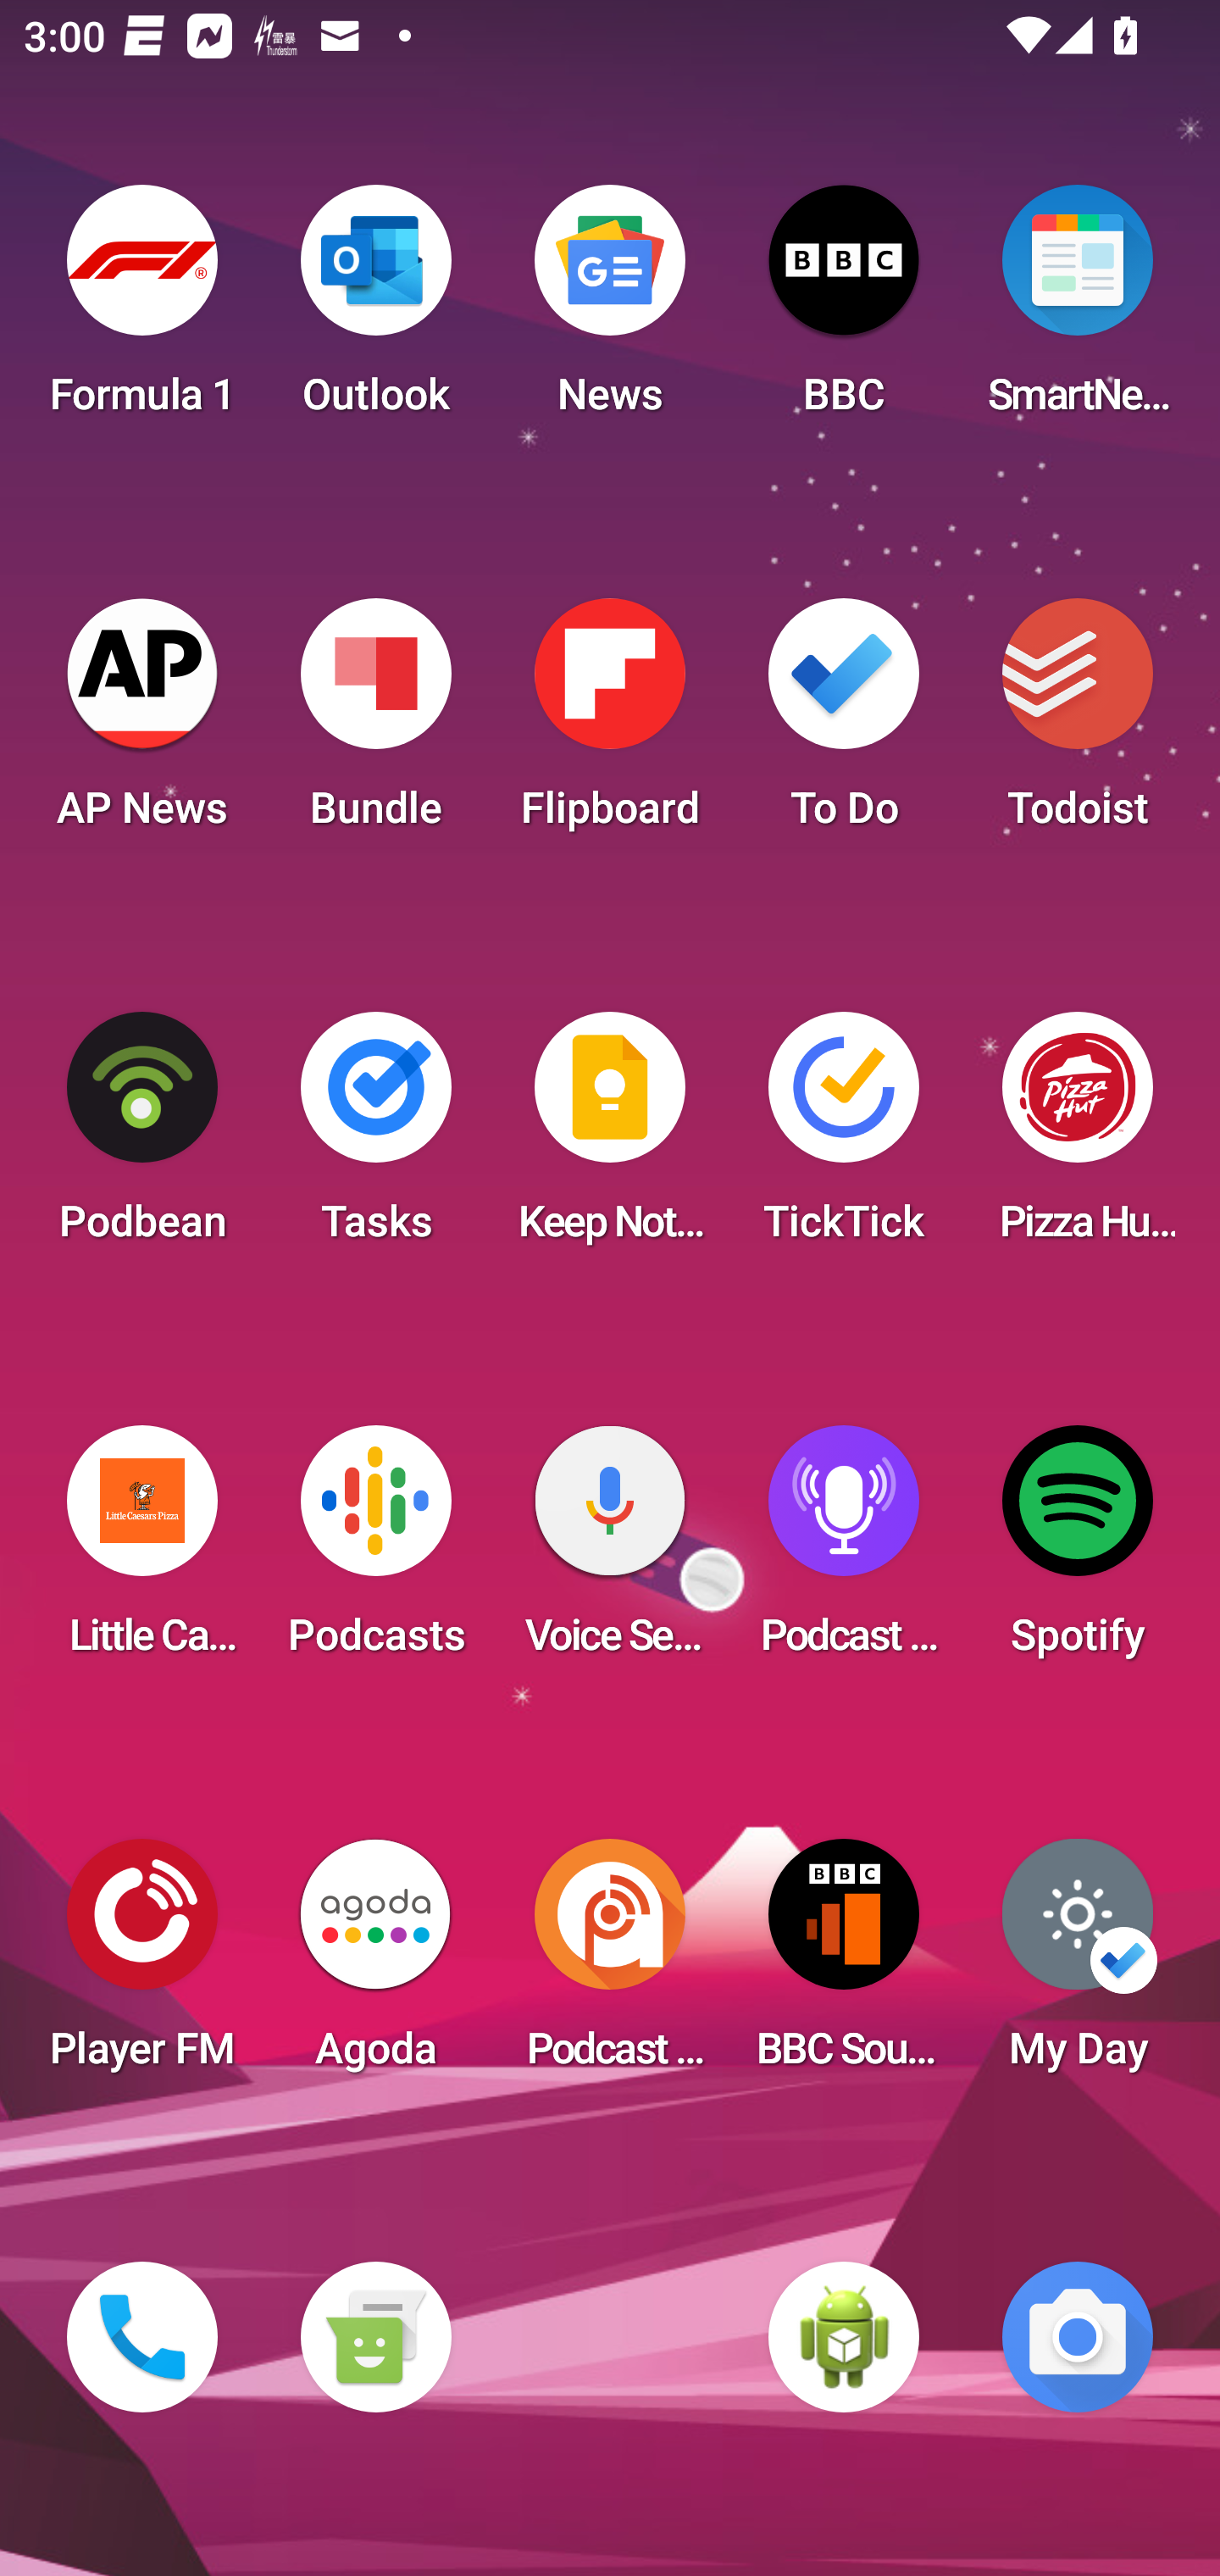 This screenshot has width=1220, height=2576. I want to click on SmartNews, so click(1078, 310).